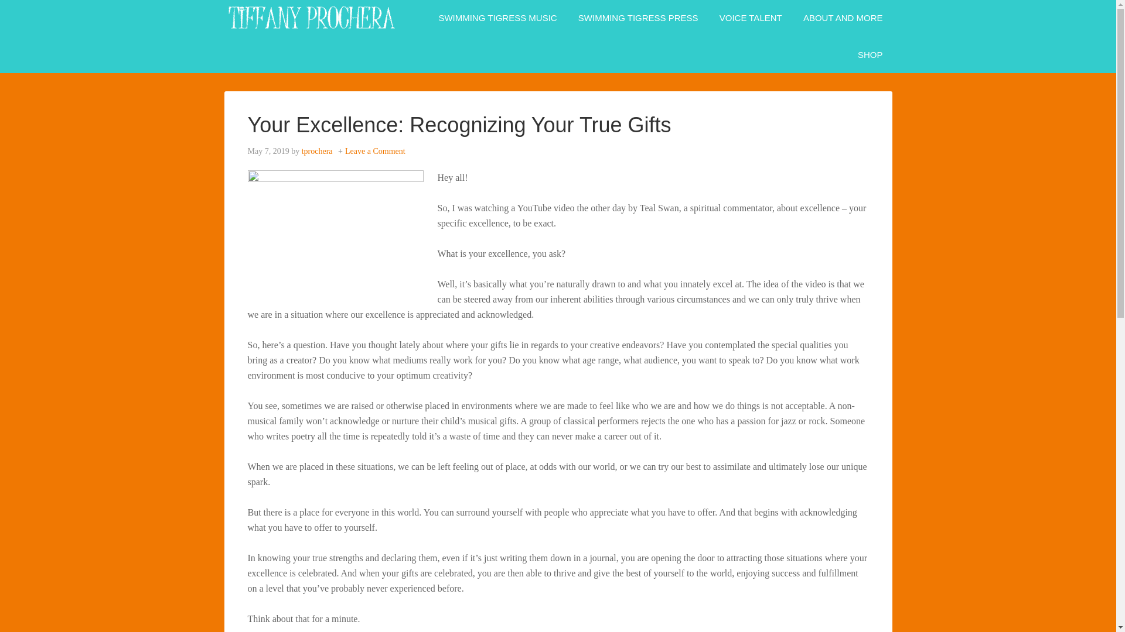 The width and height of the screenshot is (1125, 632). Describe the element at coordinates (843, 18) in the screenshot. I see `ABOUT AND MORE` at that location.